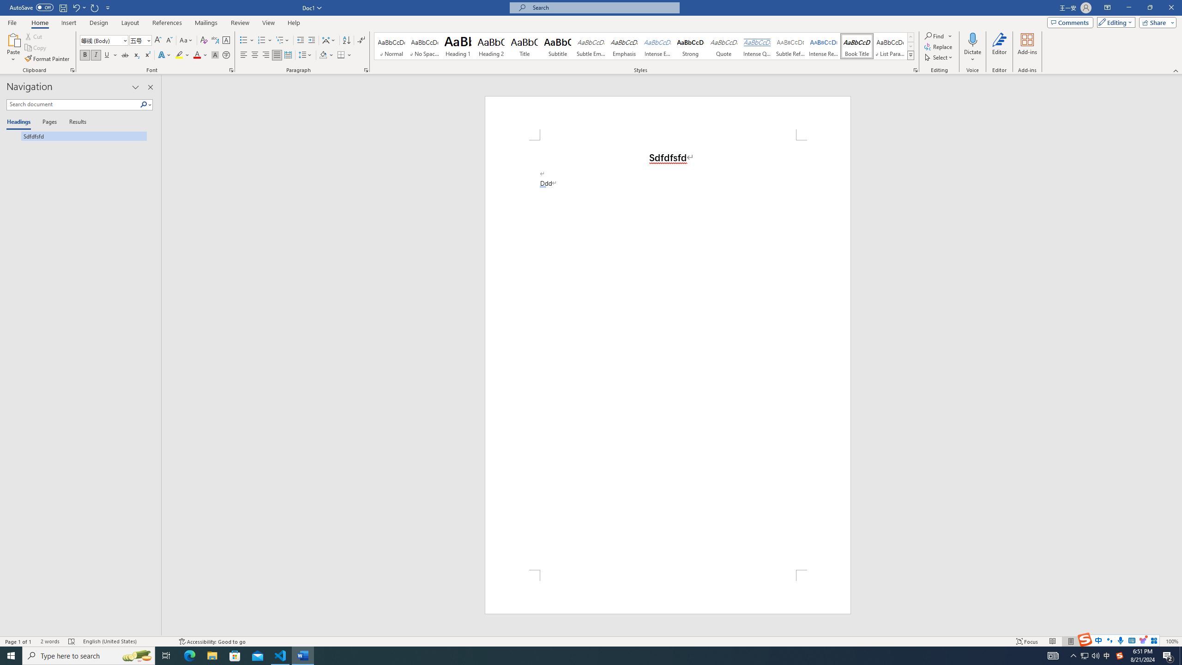  Describe the element at coordinates (72, 70) in the screenshot. I see `Office Clipboard...` at that location.